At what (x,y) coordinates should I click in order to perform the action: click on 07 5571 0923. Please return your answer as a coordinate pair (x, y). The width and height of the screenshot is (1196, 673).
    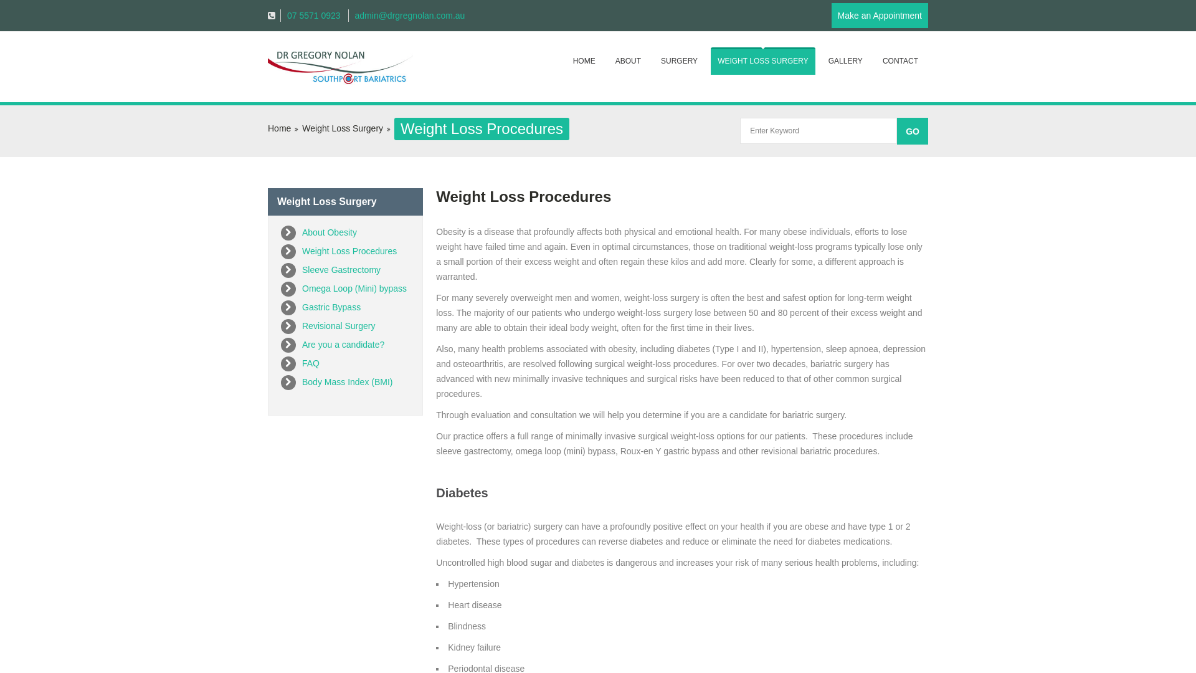
    Looking at the image, I should click on (310, 16).